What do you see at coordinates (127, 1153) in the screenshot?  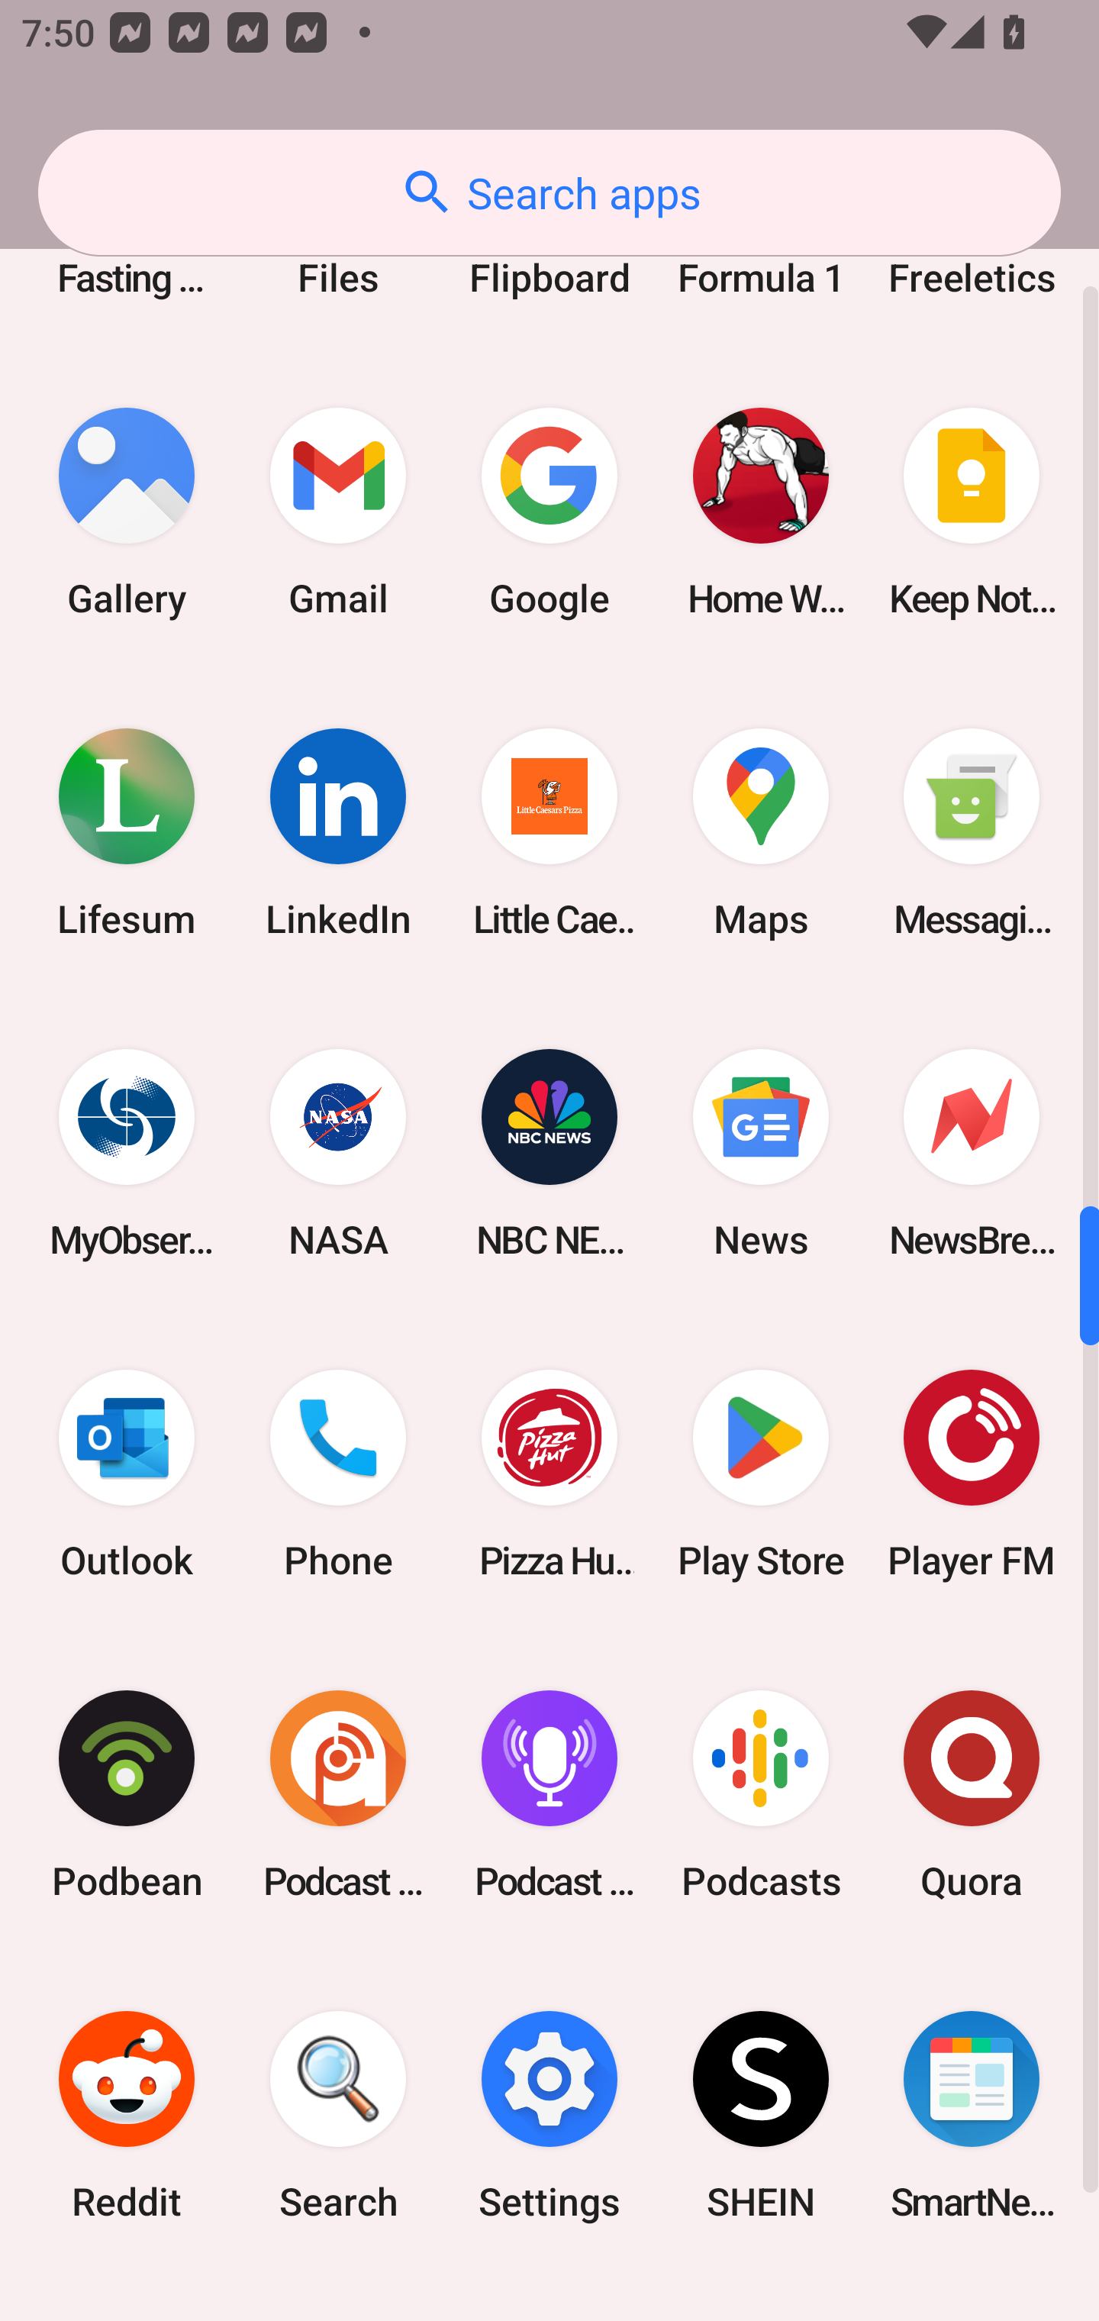 I see `MyObservatory` at bounding box center [127, 1153].